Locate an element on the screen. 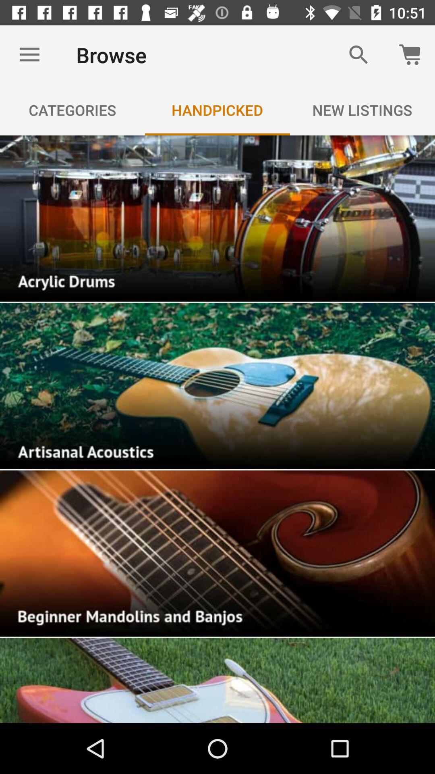  turn on icon next to browse item is located at coordinates (29, 55).